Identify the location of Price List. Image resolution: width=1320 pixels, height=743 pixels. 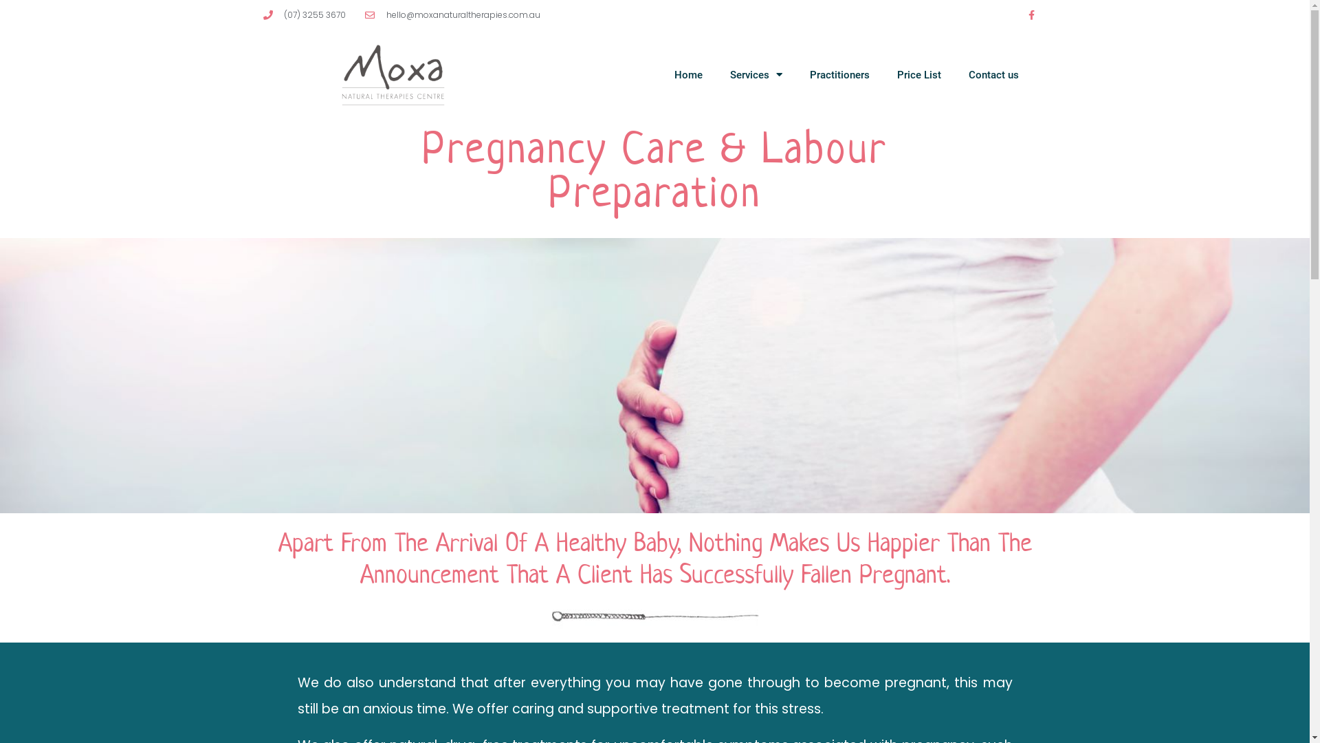
(919, 75).